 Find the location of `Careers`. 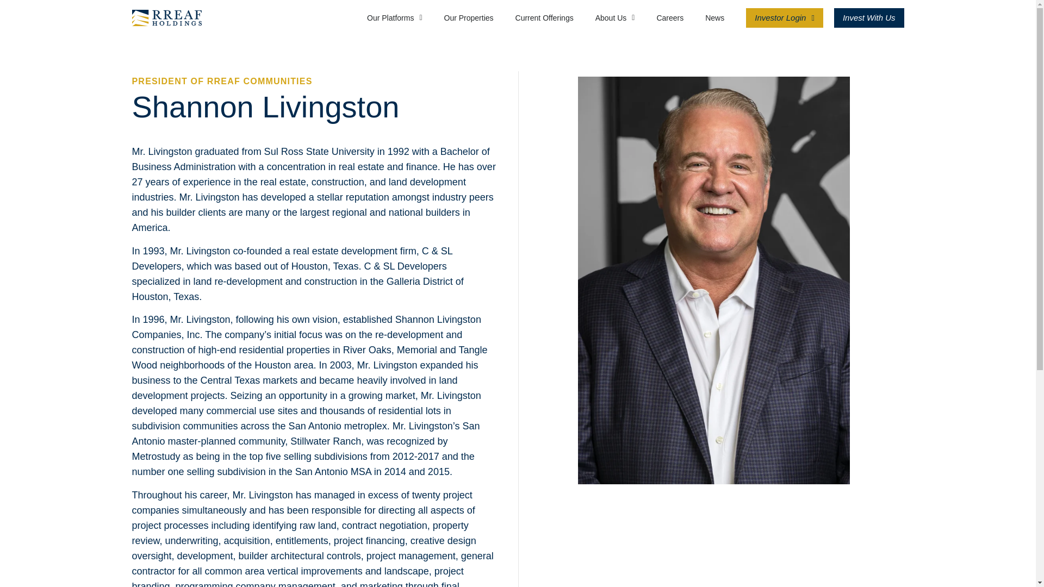

Careers is located at coordinates (670, 17).